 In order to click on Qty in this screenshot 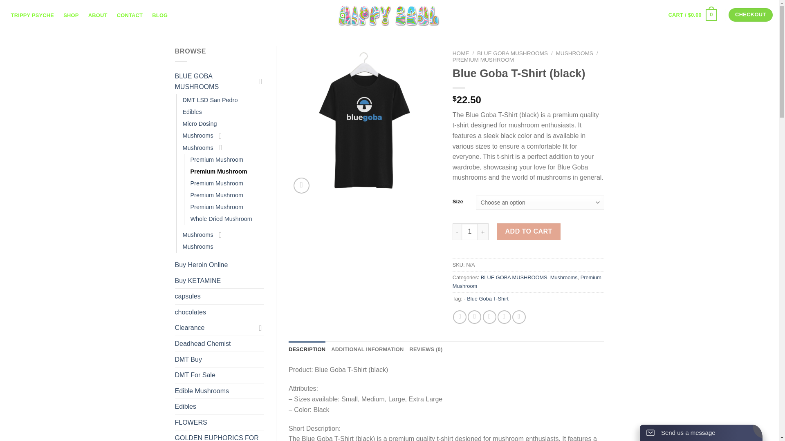, I will do `click(469, 231)`.